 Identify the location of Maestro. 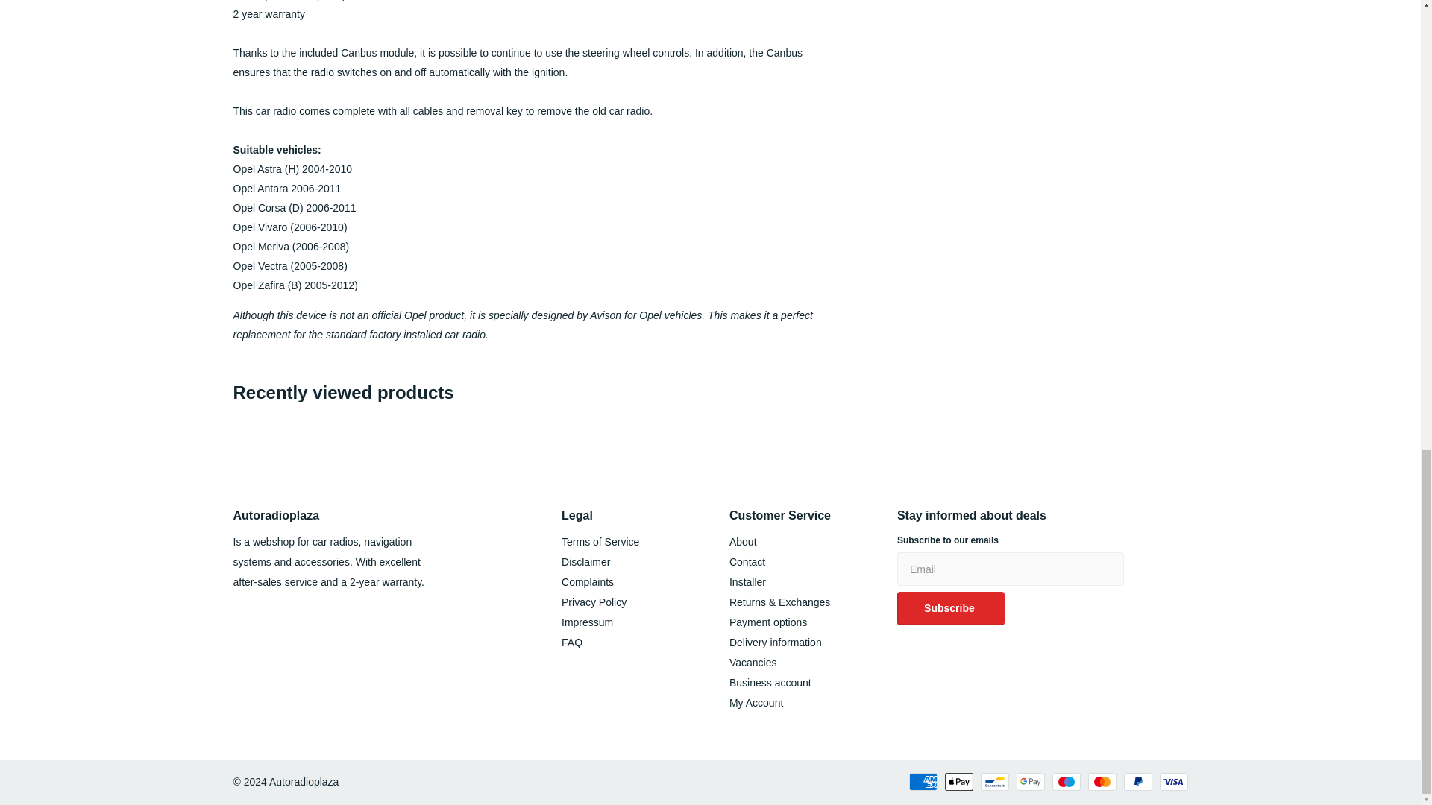
(1065, 781).